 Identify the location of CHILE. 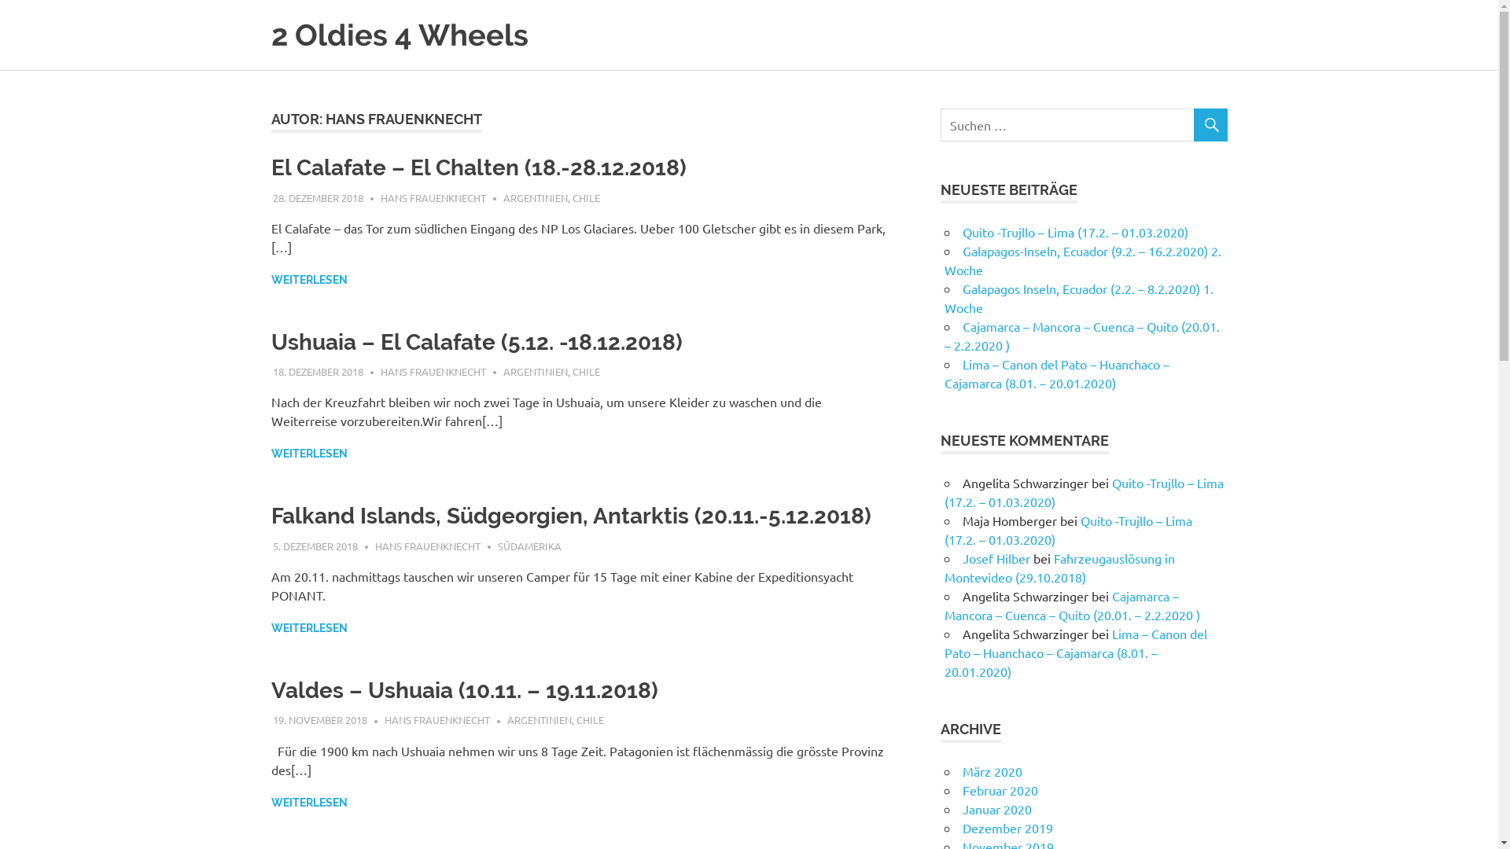
(587, 197).